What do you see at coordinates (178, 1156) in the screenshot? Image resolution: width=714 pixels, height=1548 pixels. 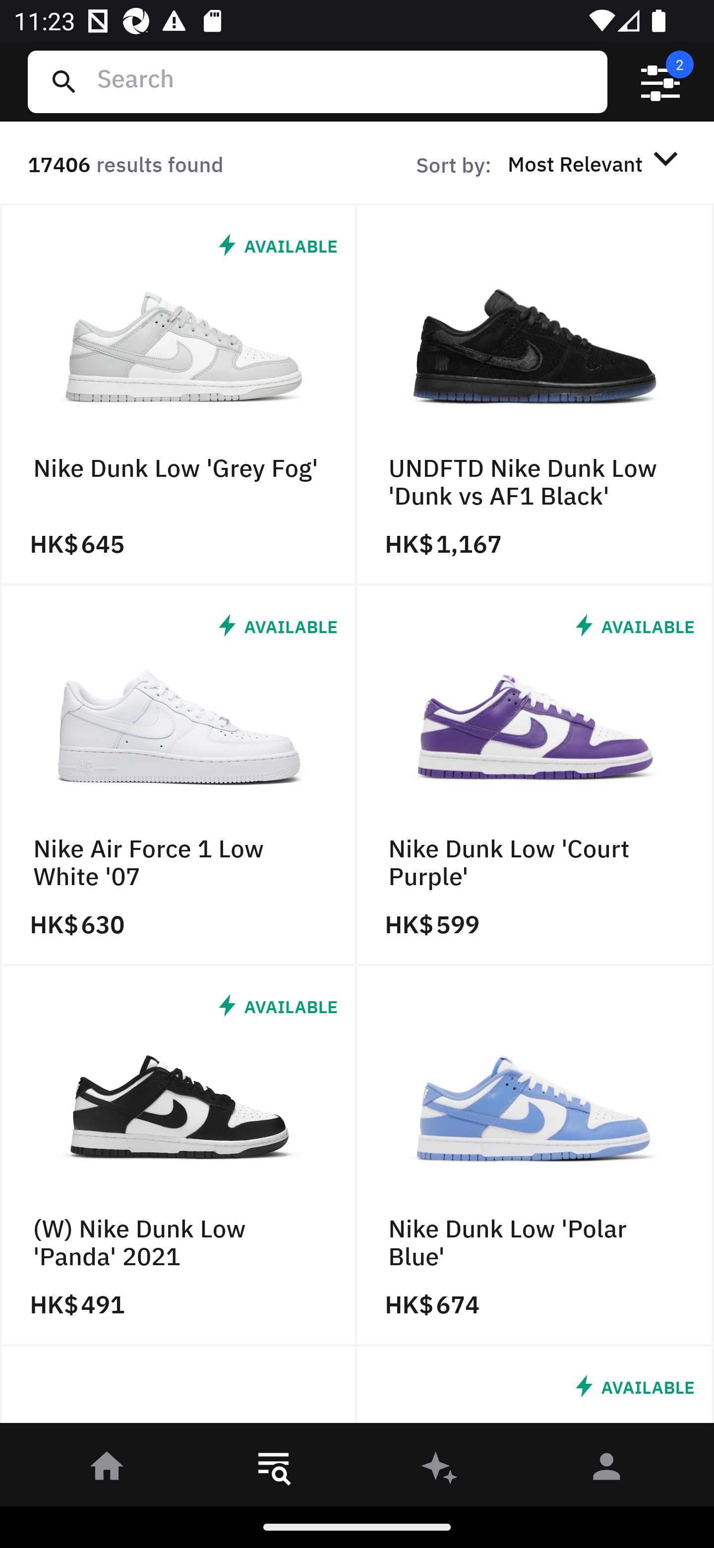 I see ` AVAILABLE (W) Nike Dunk Low 'Panda' 2021 HK$ 491` at bounding box center [178, 1156].